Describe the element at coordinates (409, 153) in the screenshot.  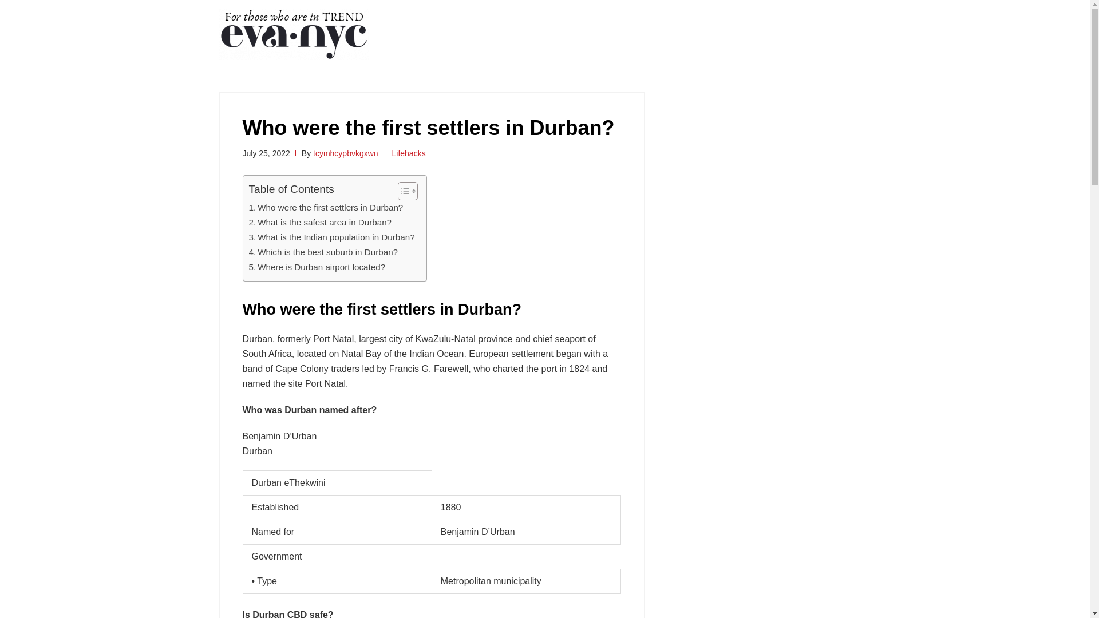
I see `Lifehacks` at that location.